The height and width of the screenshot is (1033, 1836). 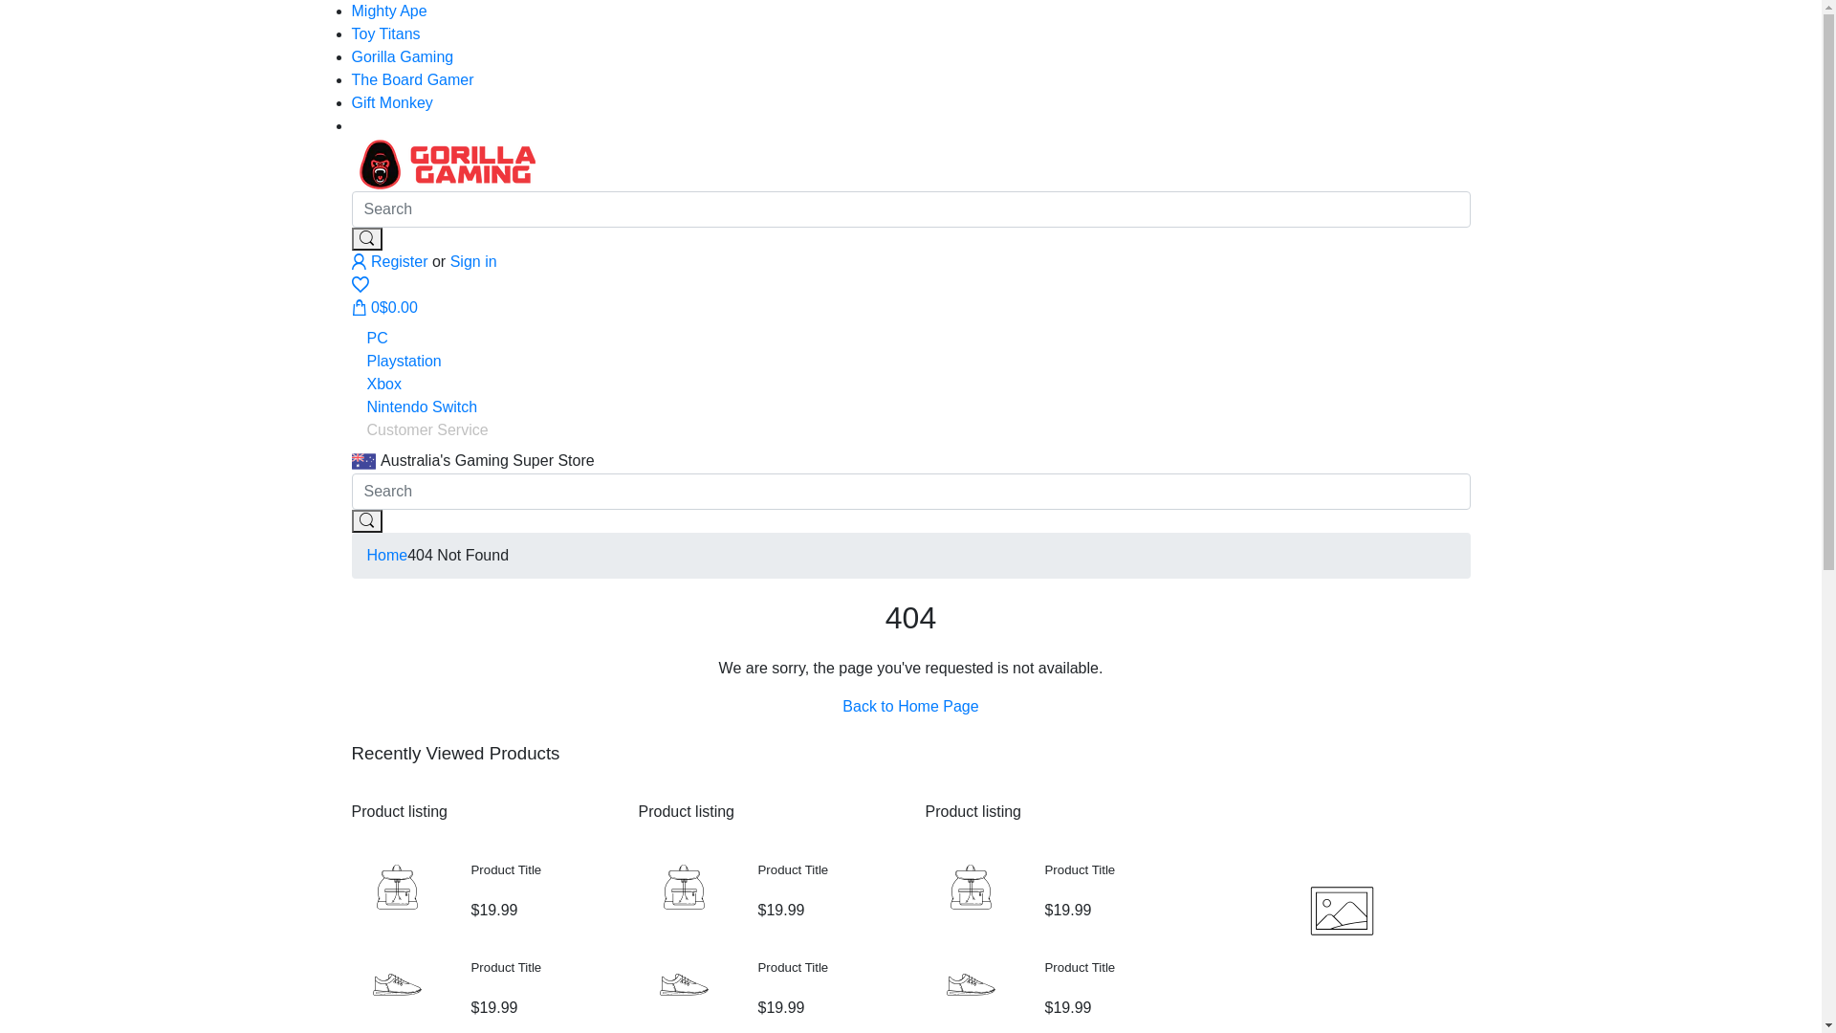 What do you see at coordinates (428, 430) in the screenshot?
I see `Customer Service` at bounding box center [428, 430].